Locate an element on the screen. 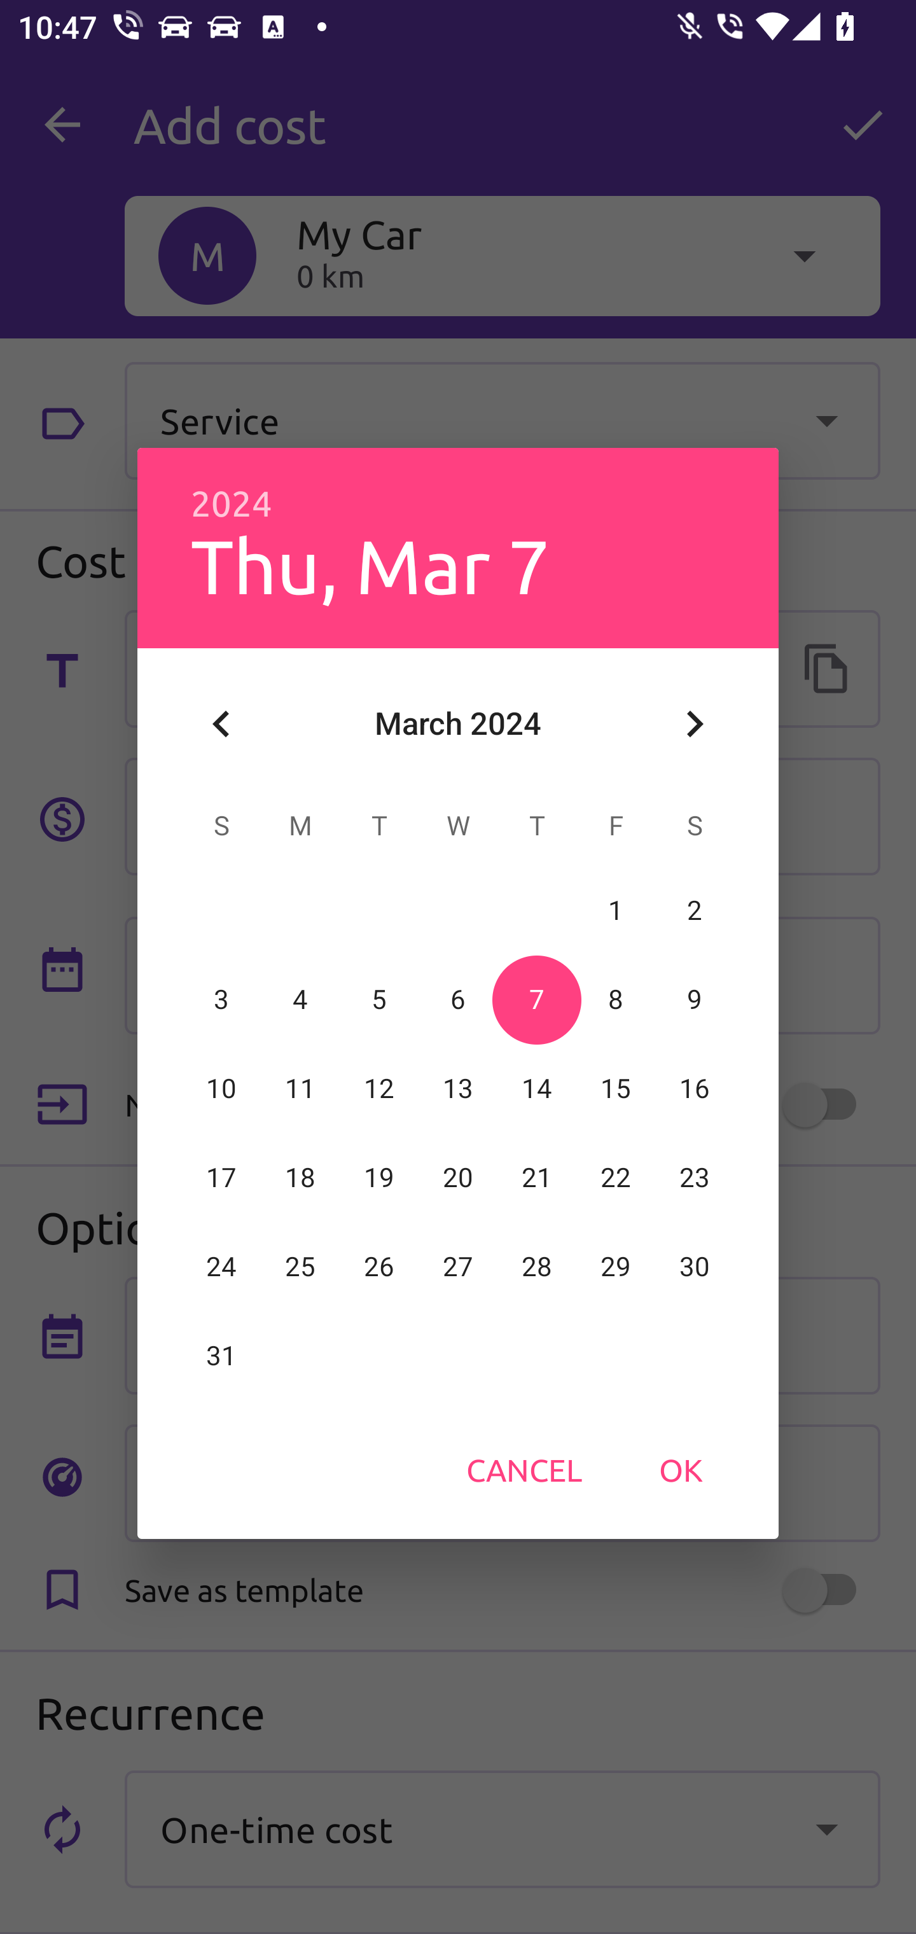 The height and width of the screenshot is (1934, 916). 2 02 March 2024 is located at coordinates (694, 910).